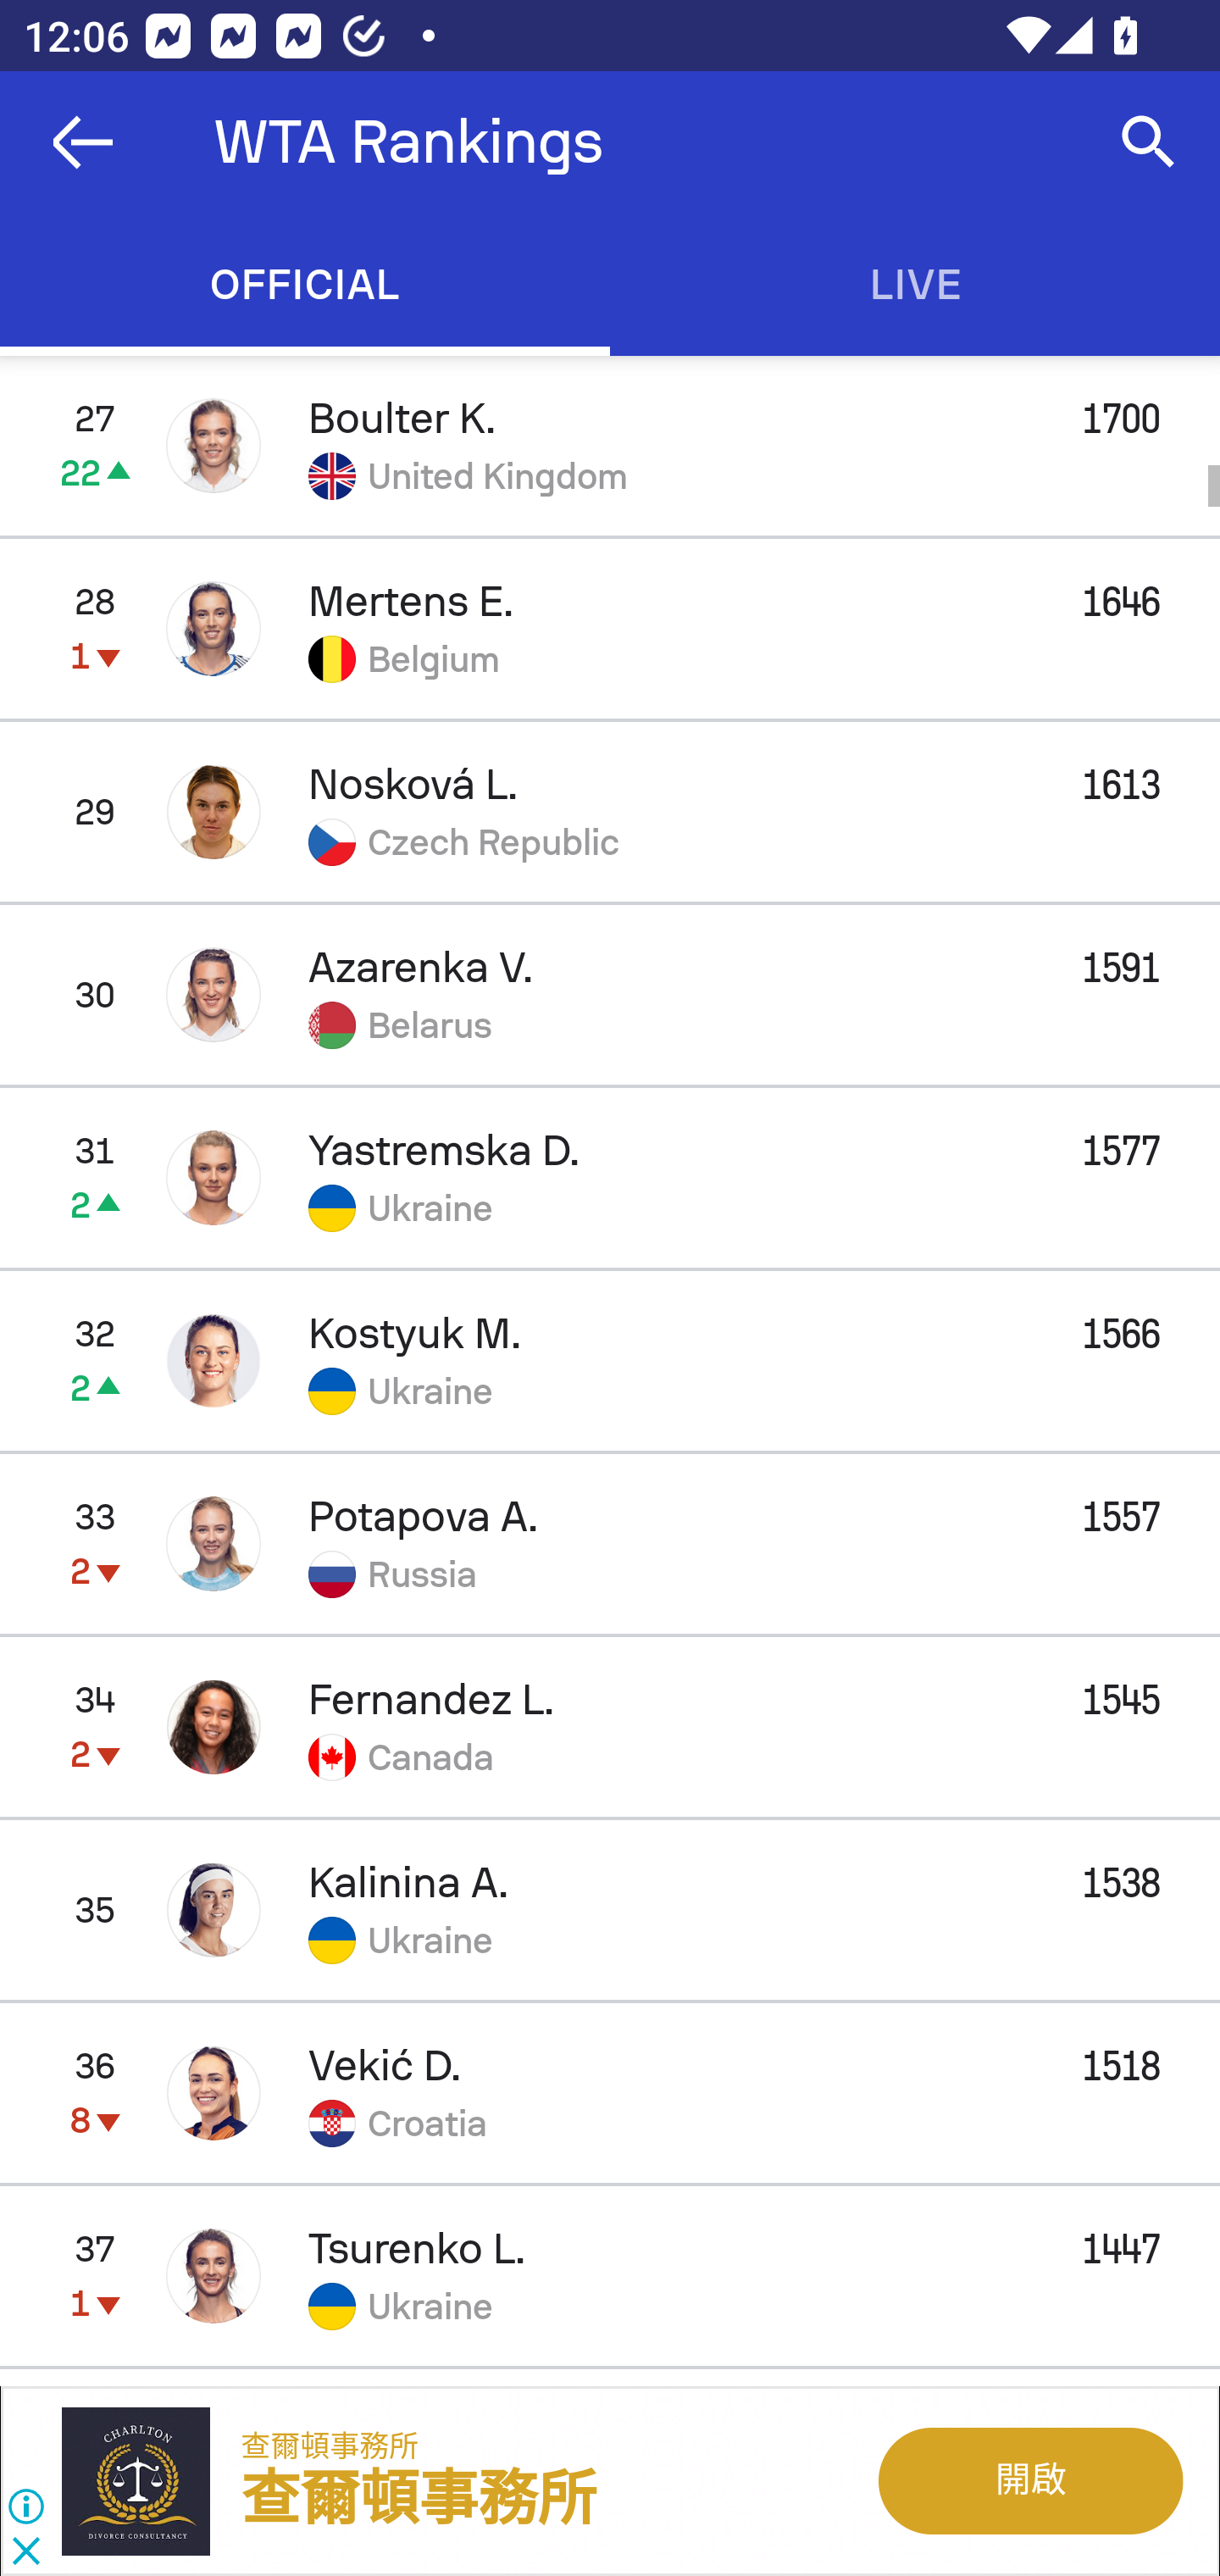 Image resolution: width=1220 pixels, height=2576 pixels. Describe the element at coordinates (419, 2500) in the screenshot. I see `查爾頓事務所` at that location.